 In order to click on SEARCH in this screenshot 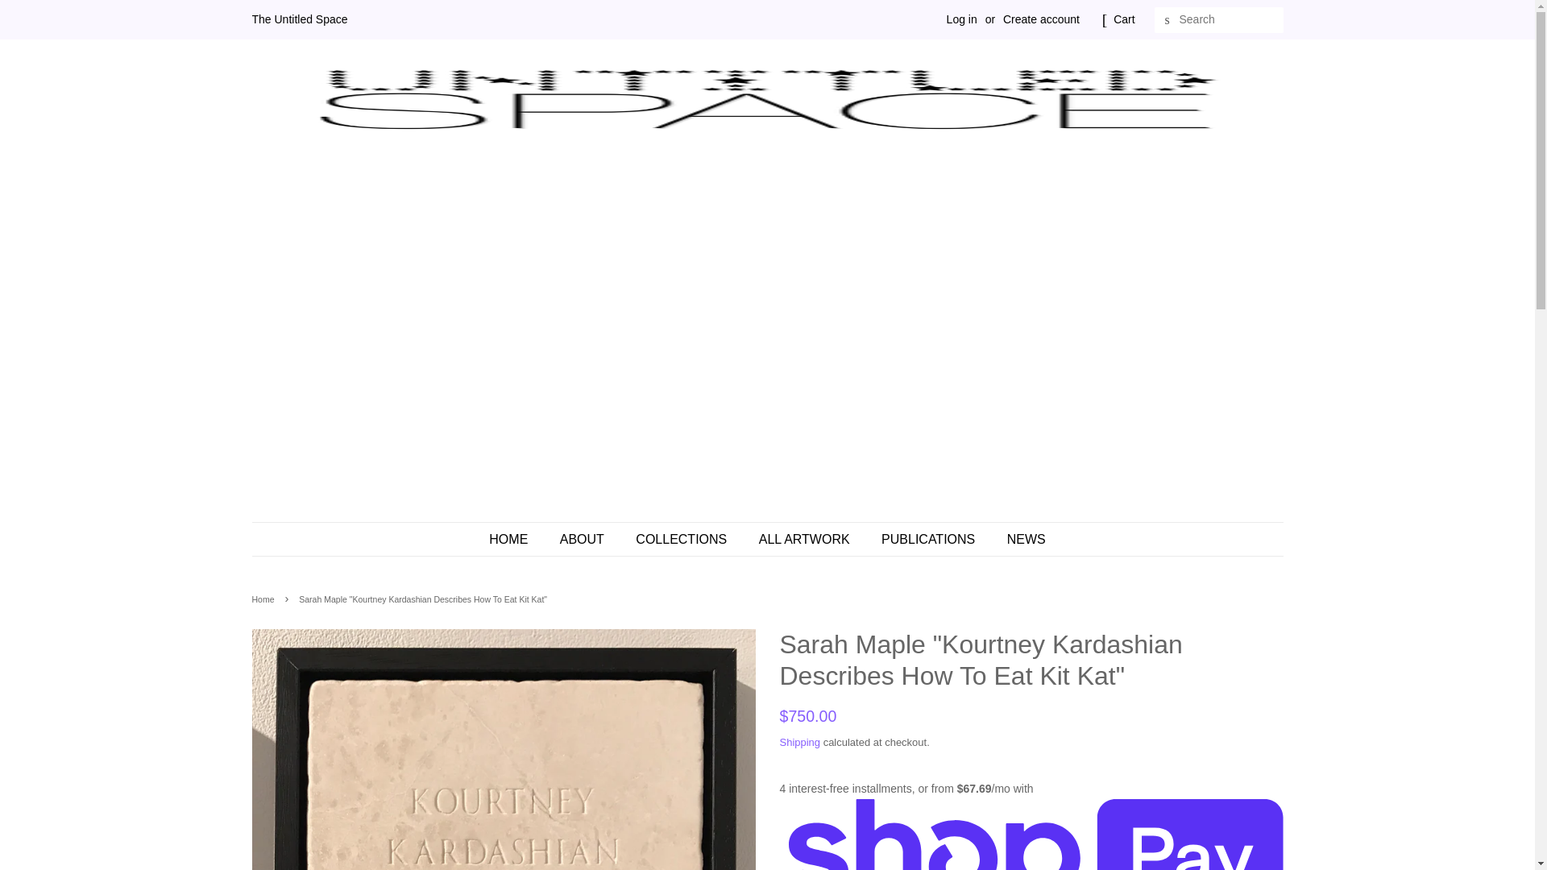, I will do `click(1167, 20)`.